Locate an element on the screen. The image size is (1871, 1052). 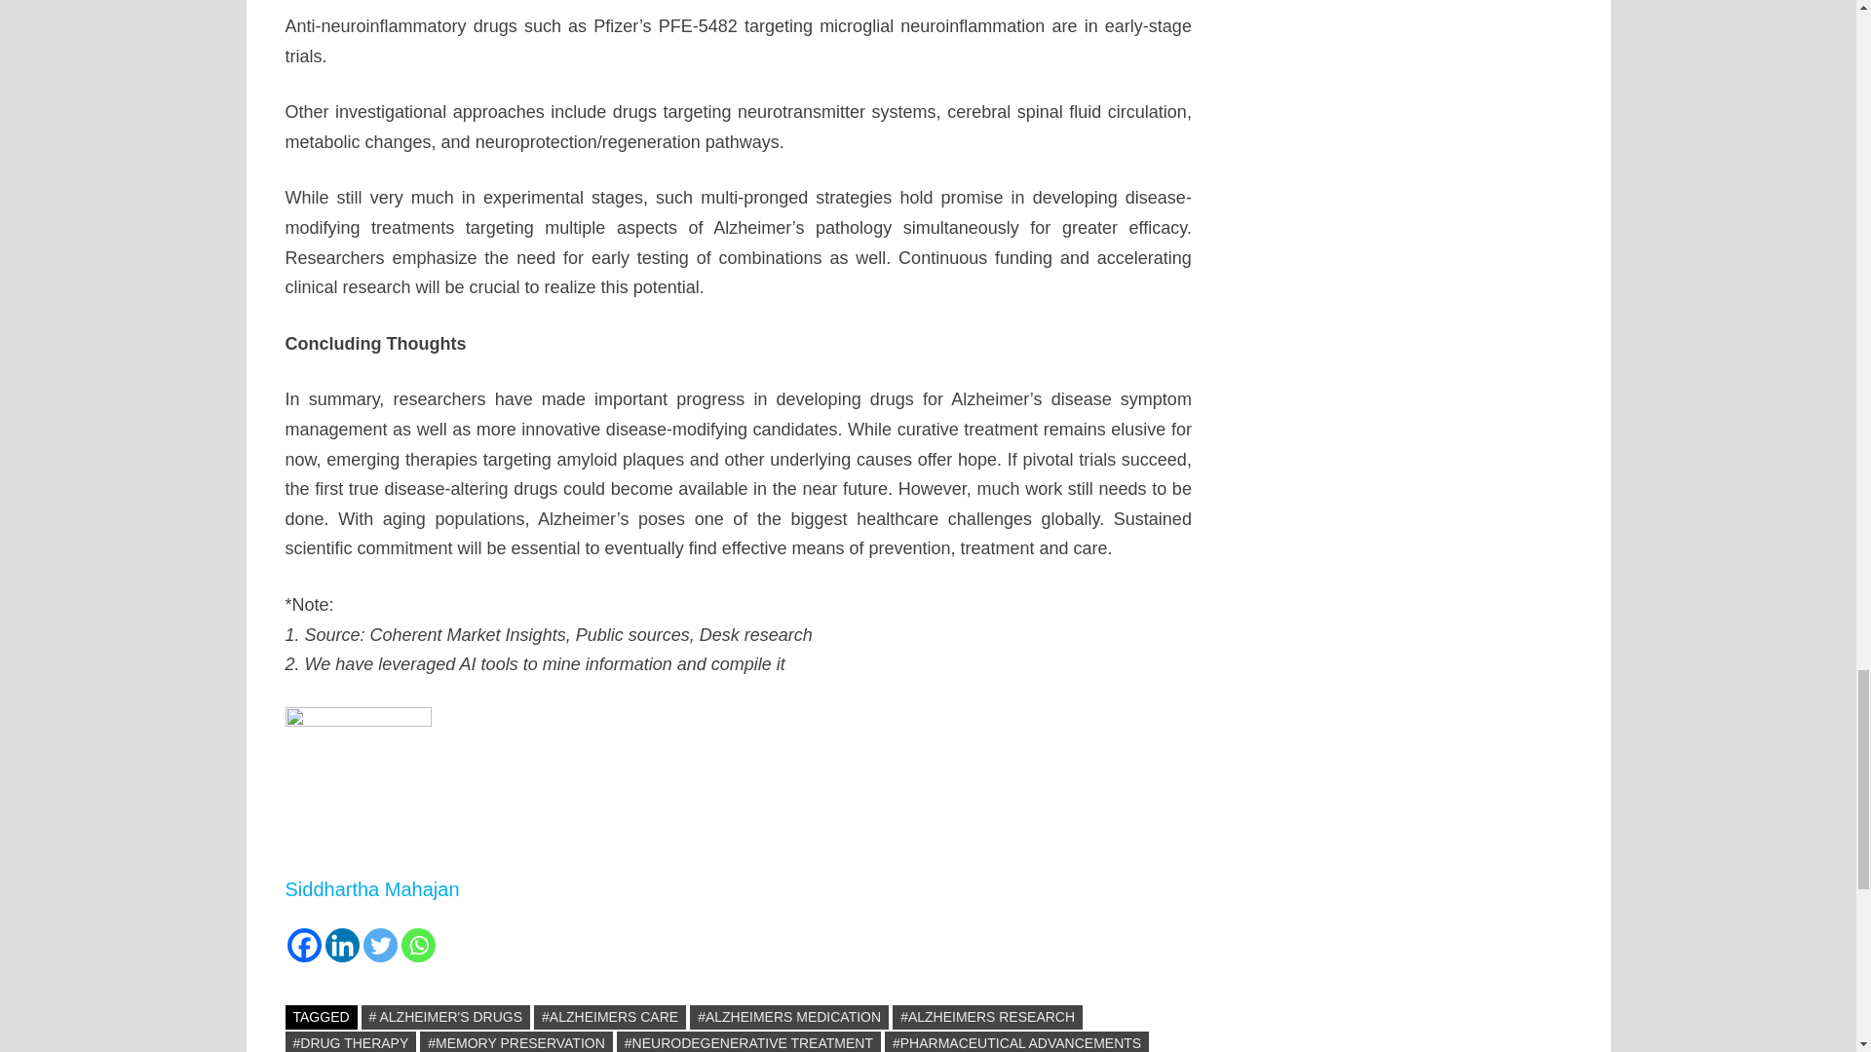
Linkedin is located at coordinates (342, 945).